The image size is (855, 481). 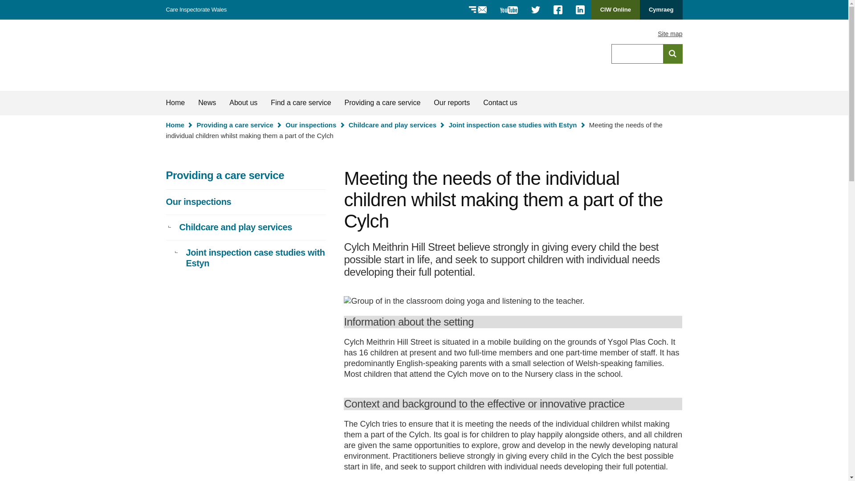 What do you see at coordinates (246, 202) in the screenshot?
I see `Our inspections` at bounding box center [246, 202].